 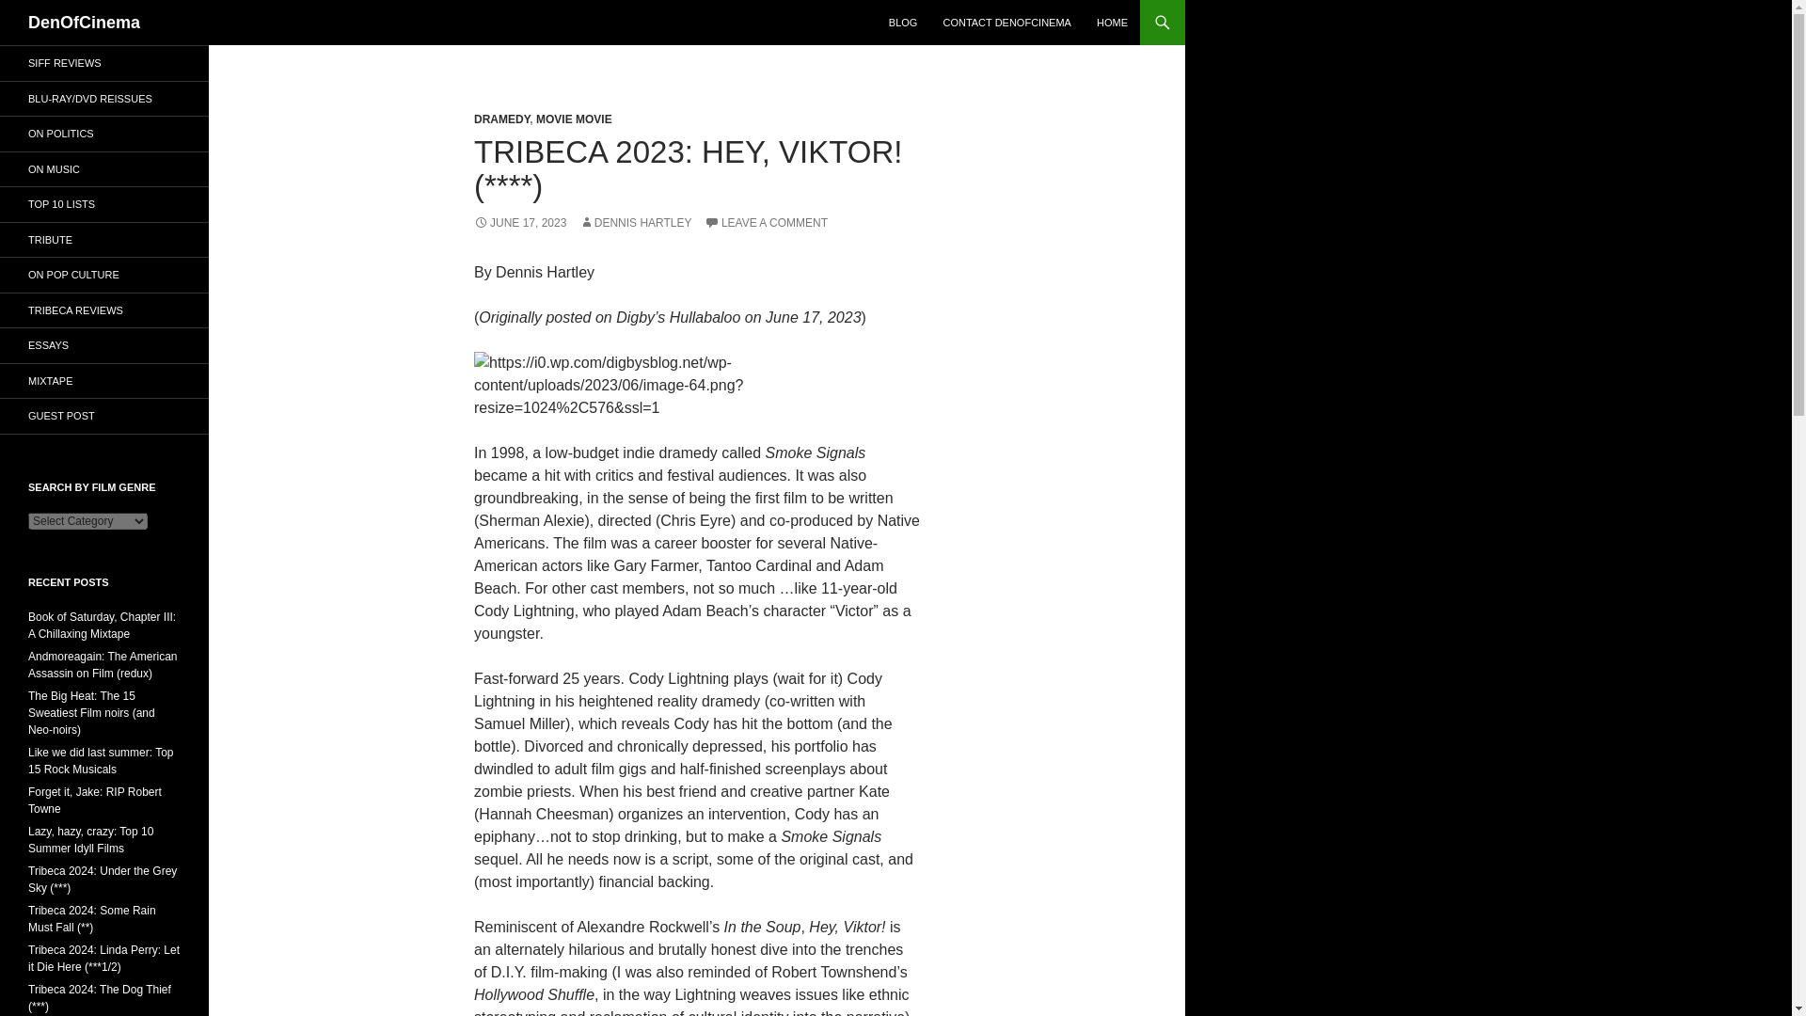 I want to click on BLOG, so click(x=903, y=23).